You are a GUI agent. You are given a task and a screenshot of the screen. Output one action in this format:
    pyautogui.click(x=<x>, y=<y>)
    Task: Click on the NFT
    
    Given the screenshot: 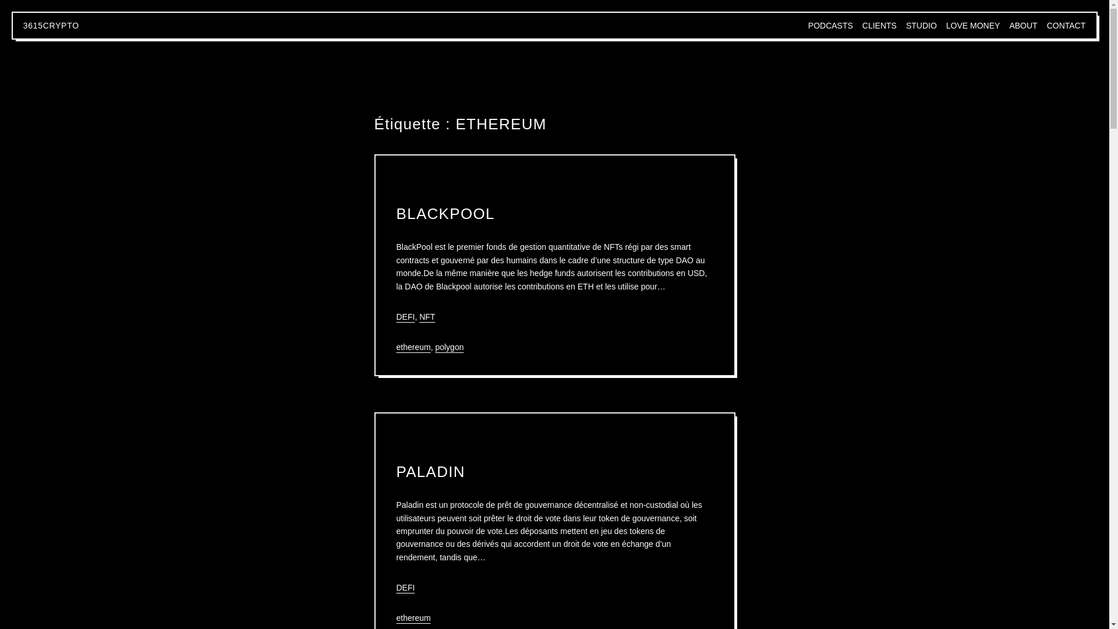 What is the action you would take?
    pyautogui.click(x=427, y=317)
    